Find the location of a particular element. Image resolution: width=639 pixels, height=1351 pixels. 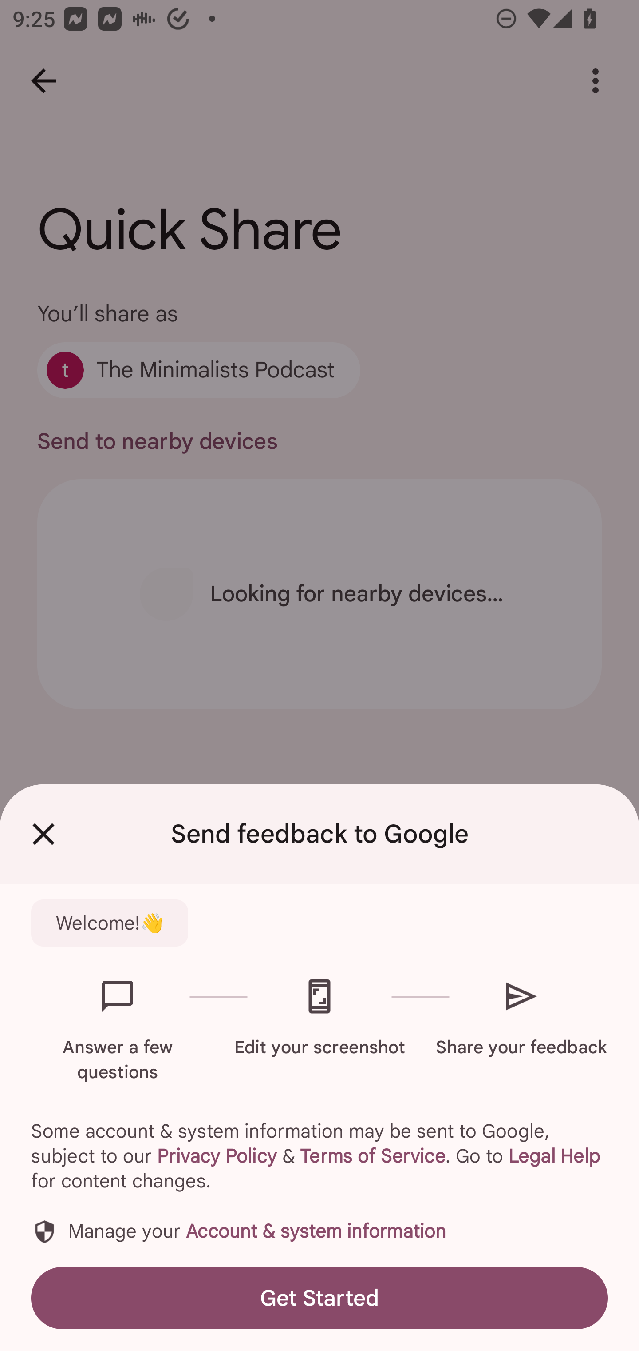

Close Feedback is located at coordinates (43, 834).